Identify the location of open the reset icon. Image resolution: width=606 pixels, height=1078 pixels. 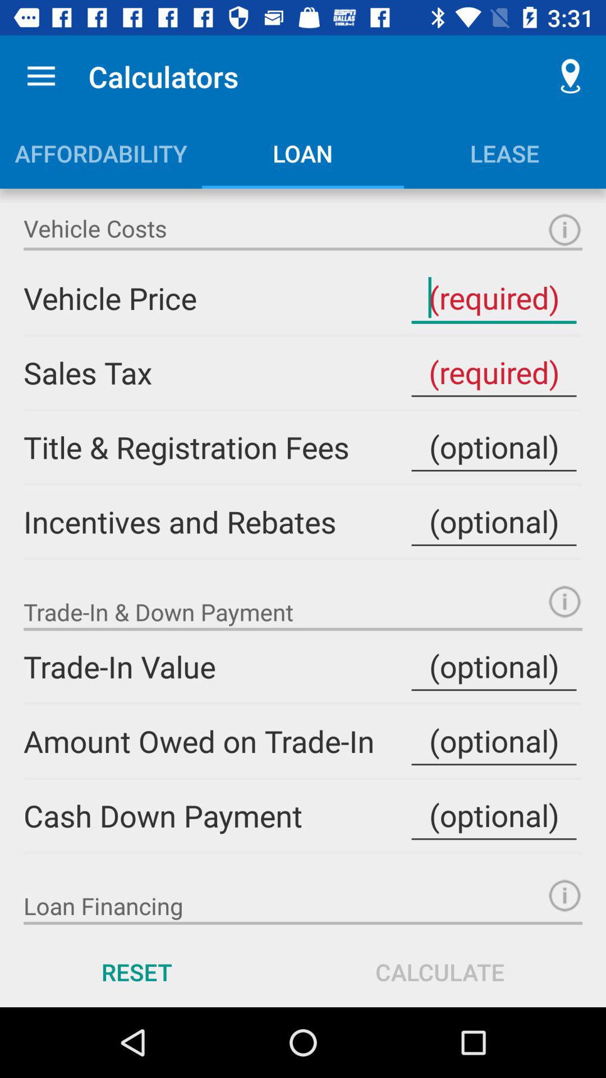
(137, 971).